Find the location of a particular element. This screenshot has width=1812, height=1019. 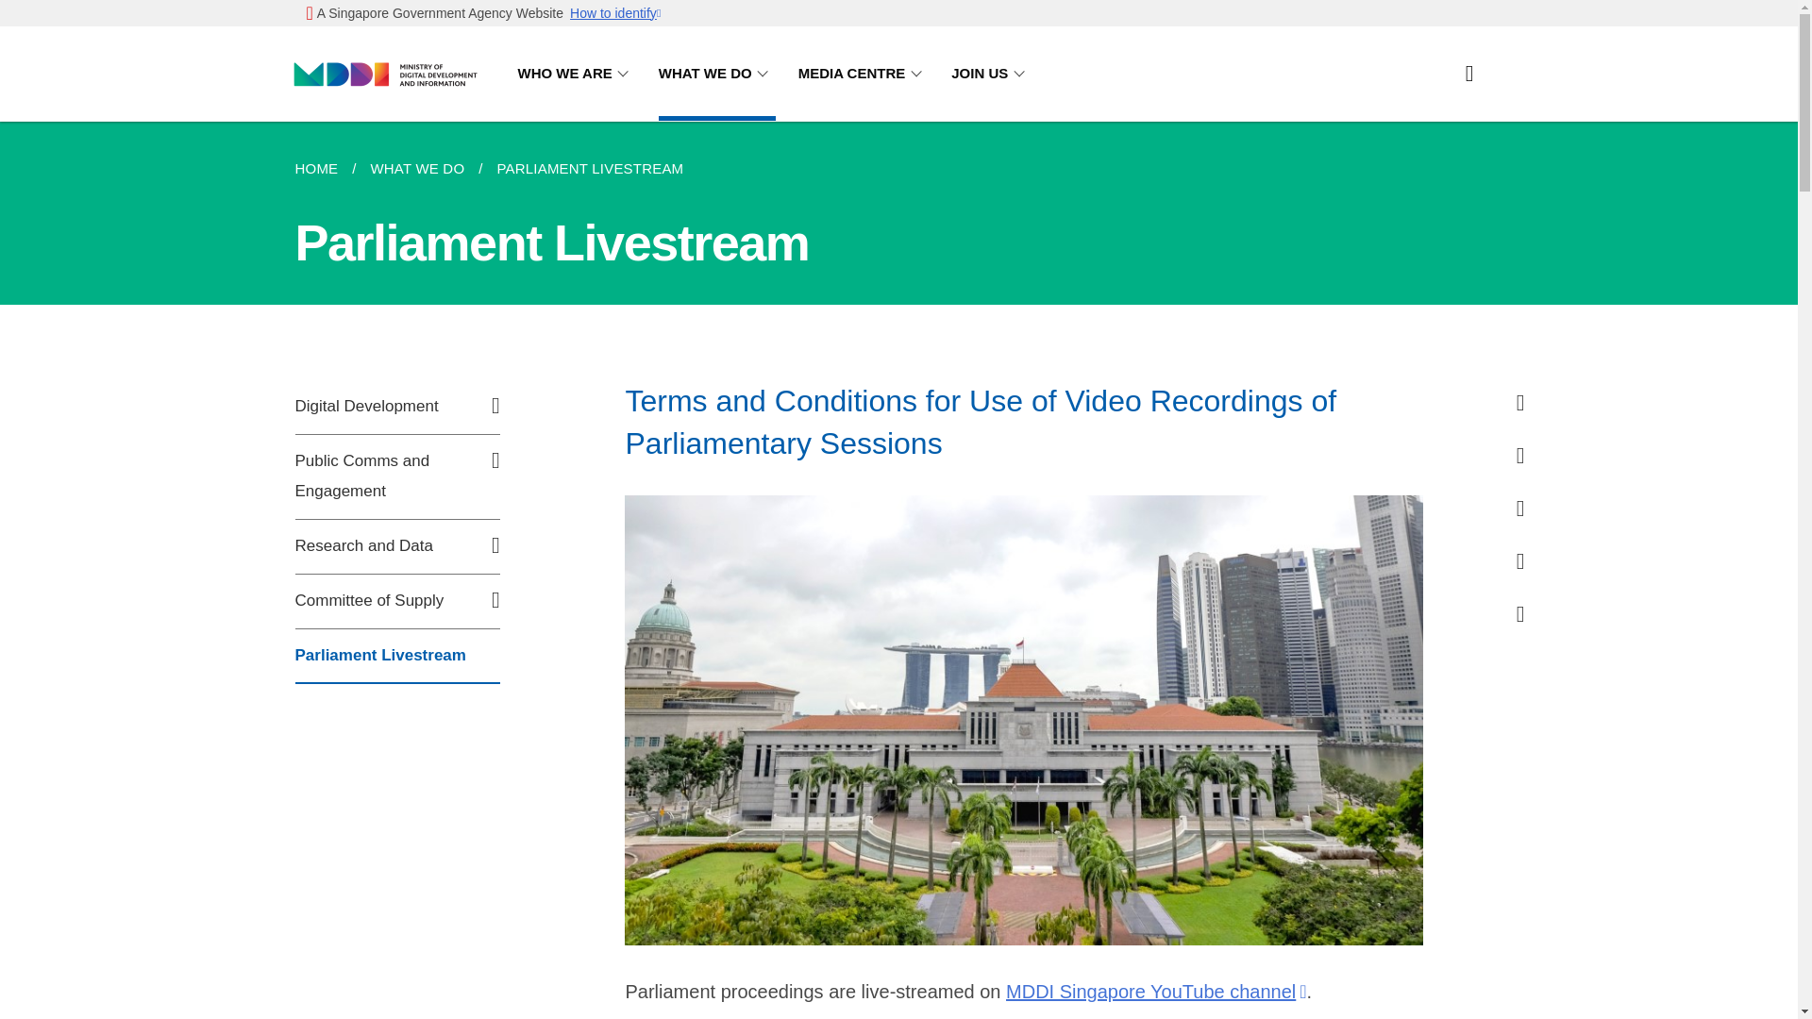

HOME is located at coordinates (323, 169).